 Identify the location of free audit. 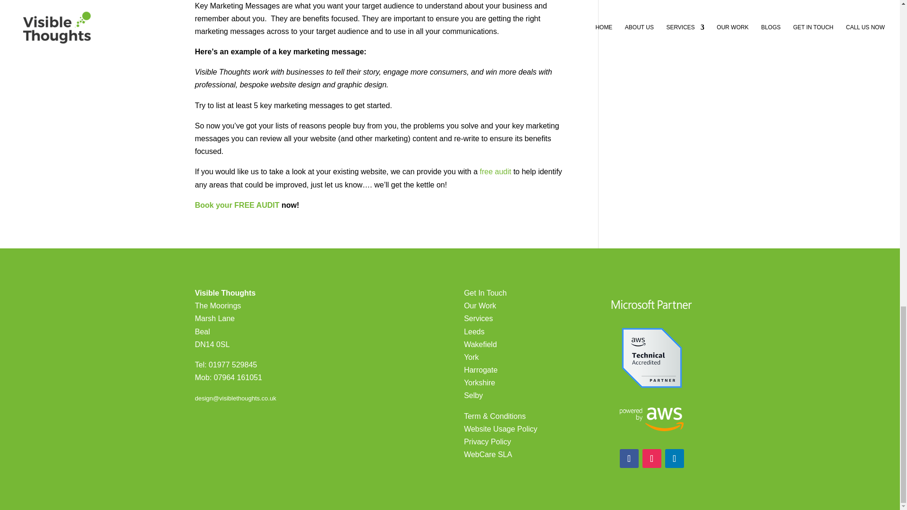
(495, 171).